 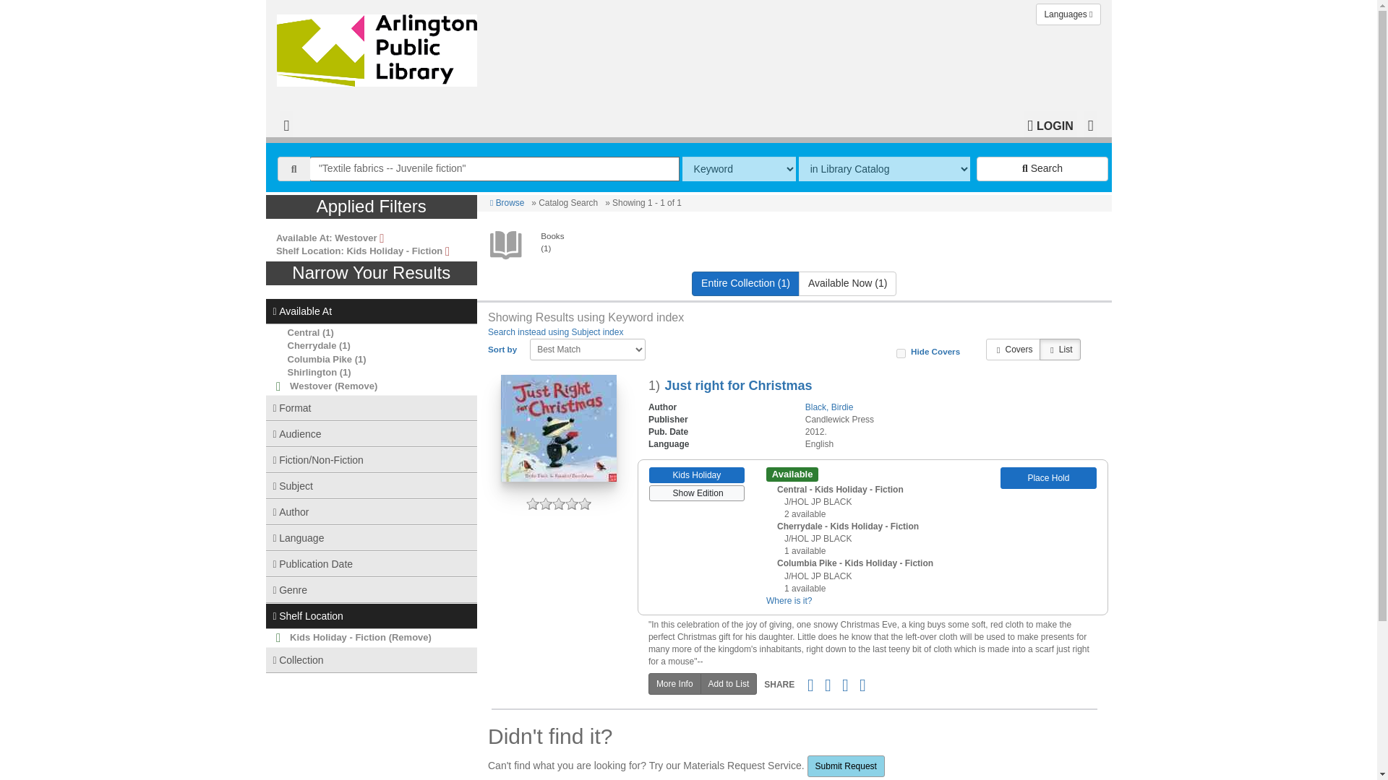 What do you see at coordinates (380, 46) in the screenshot?
I see `Library Home Page` at bounding box center [380, 46].